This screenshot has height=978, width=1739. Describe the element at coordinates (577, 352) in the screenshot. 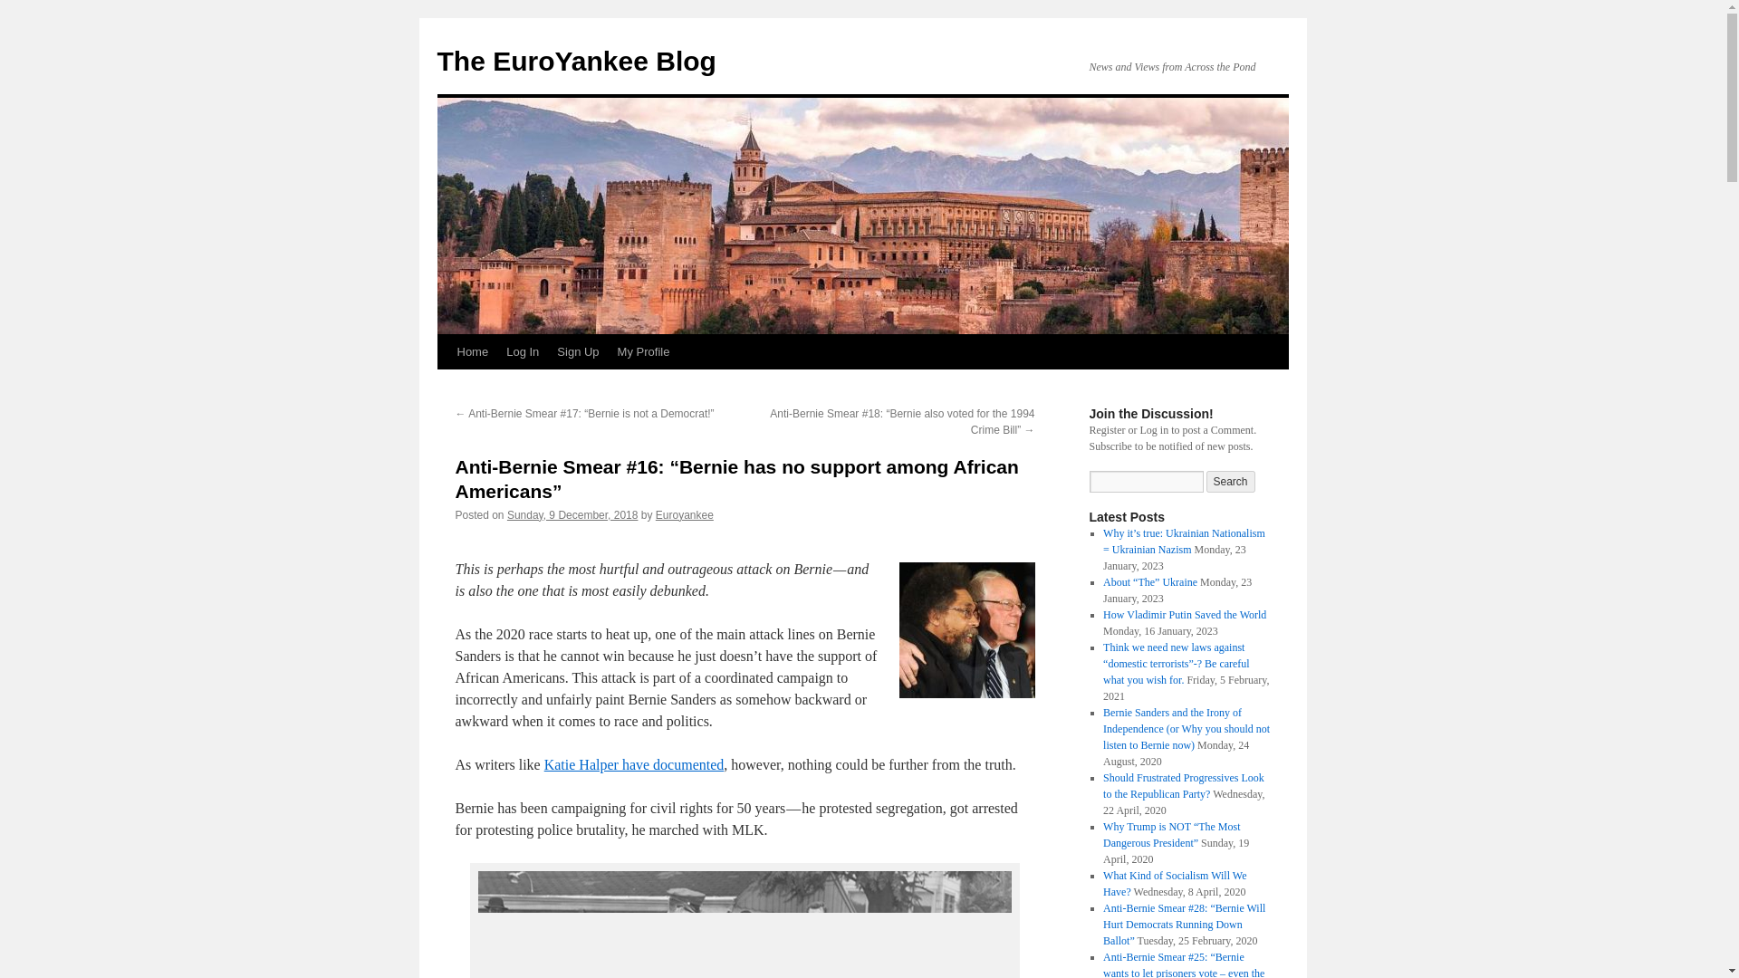

I see `Sign Up` at that location.